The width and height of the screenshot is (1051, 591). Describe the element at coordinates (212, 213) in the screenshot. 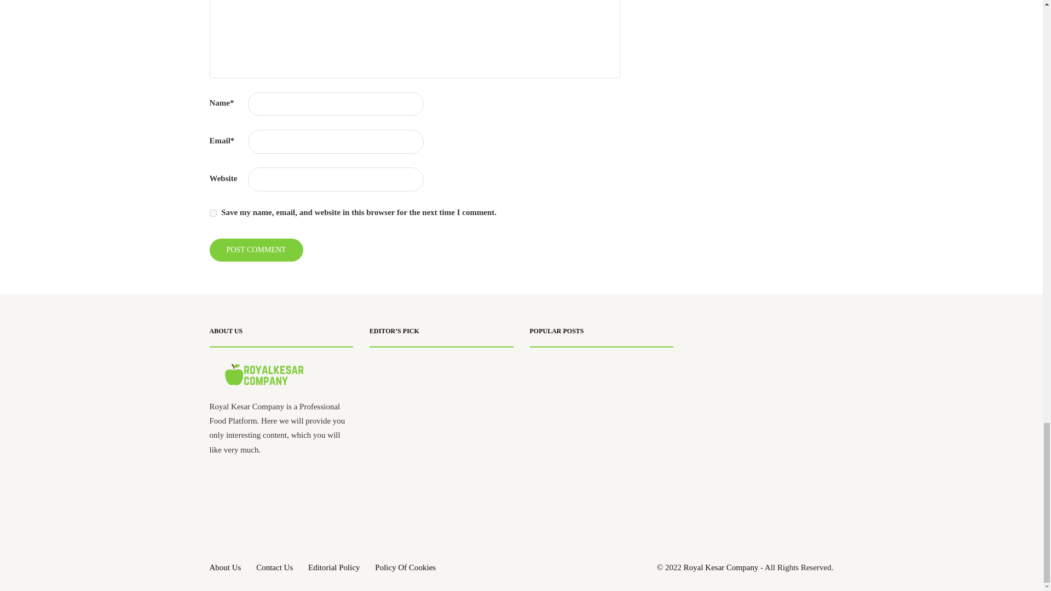

I see `yes` at that location.